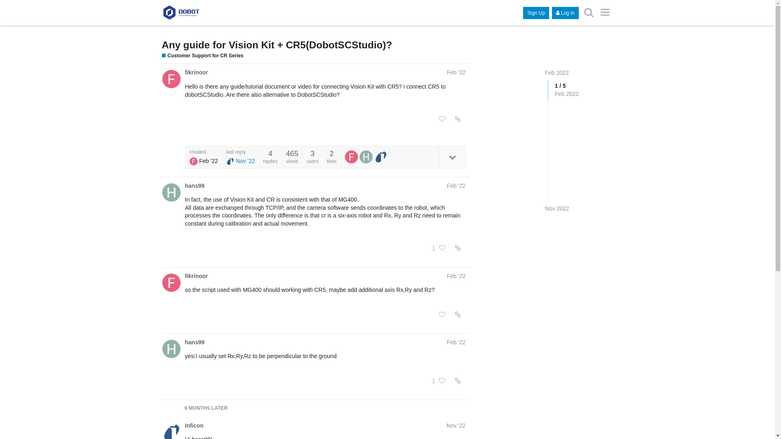  I want to click on Customer Support for CR Series, so click(203, 56).